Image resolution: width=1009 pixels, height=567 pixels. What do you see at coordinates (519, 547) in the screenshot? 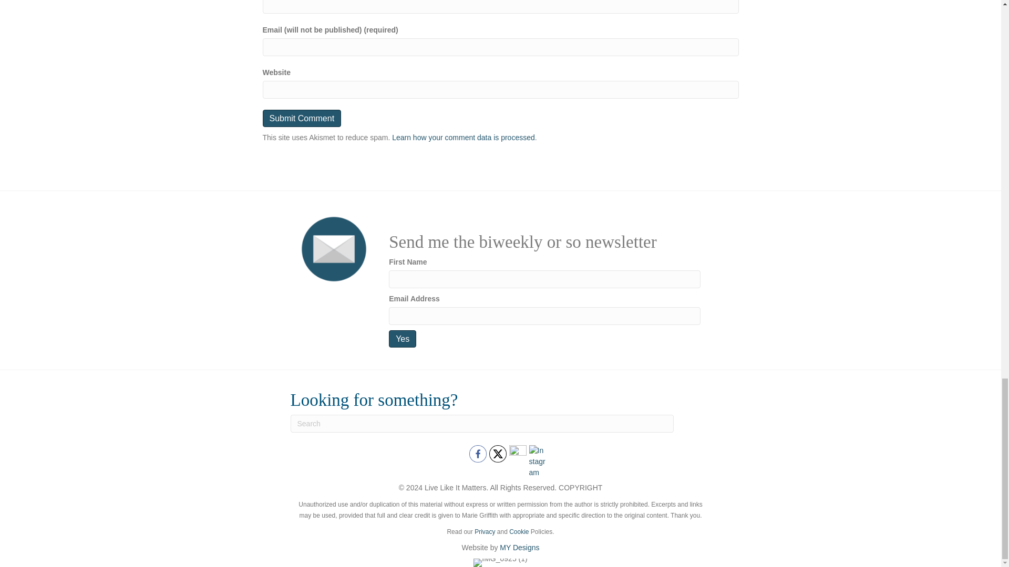
I see `MY Designs` at bounding box center [519, 547].